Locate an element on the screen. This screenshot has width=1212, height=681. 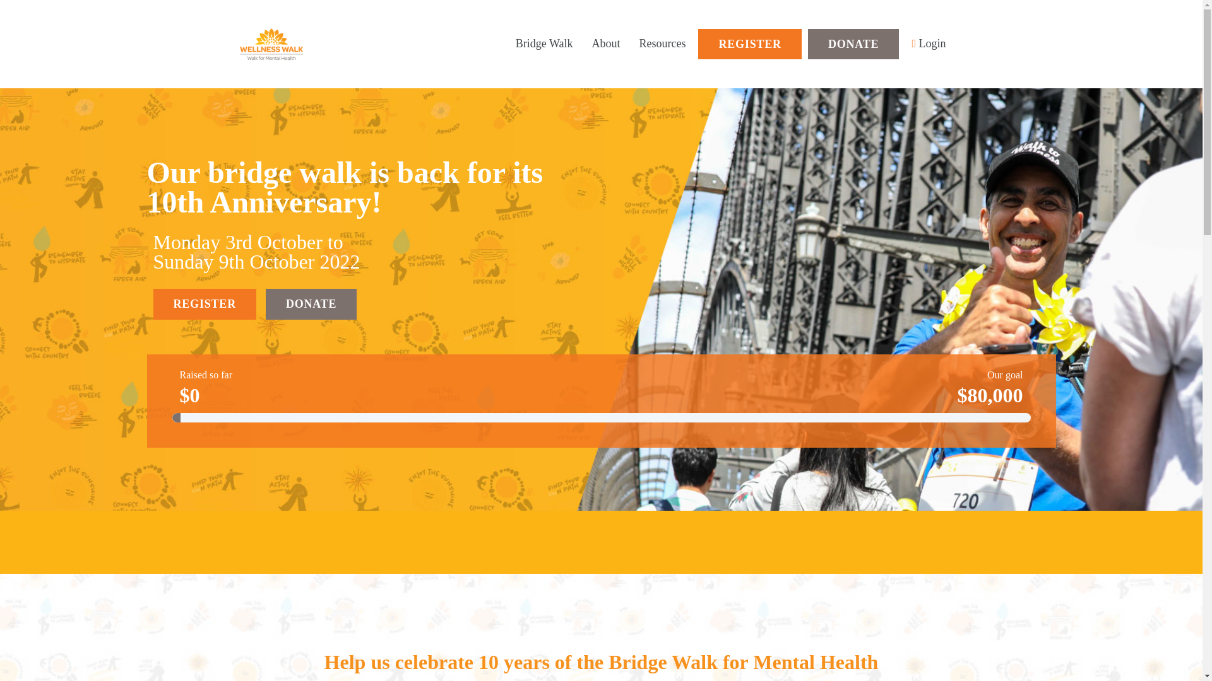
Login is located at coordinates (928, 44).